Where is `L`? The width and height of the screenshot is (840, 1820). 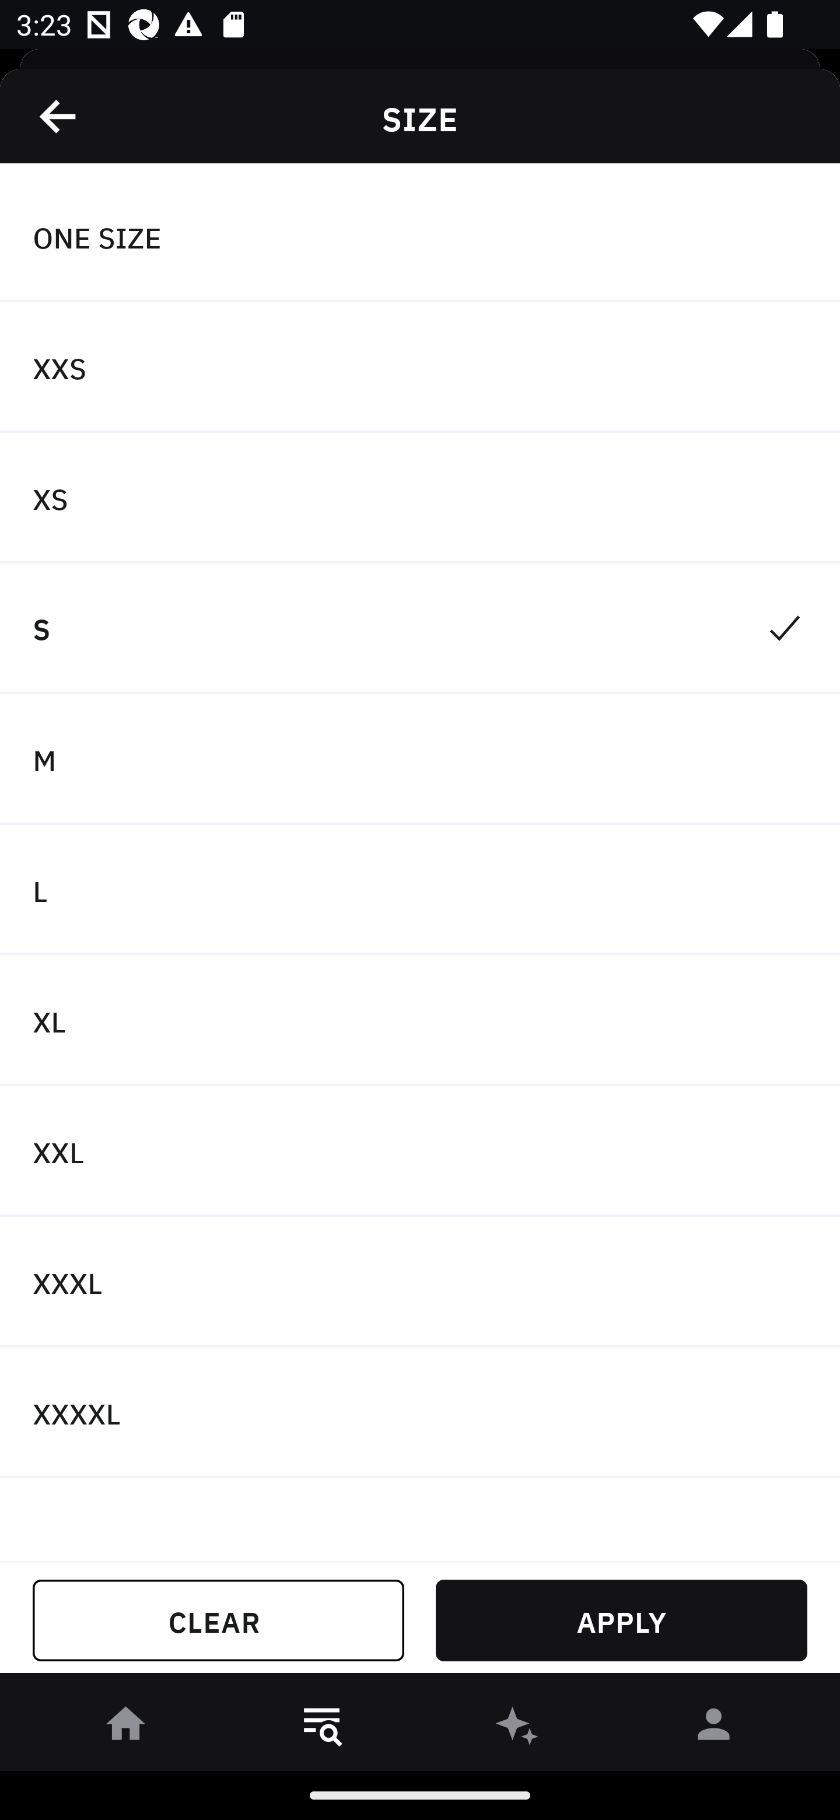
L is located at coordinates (420, 890).